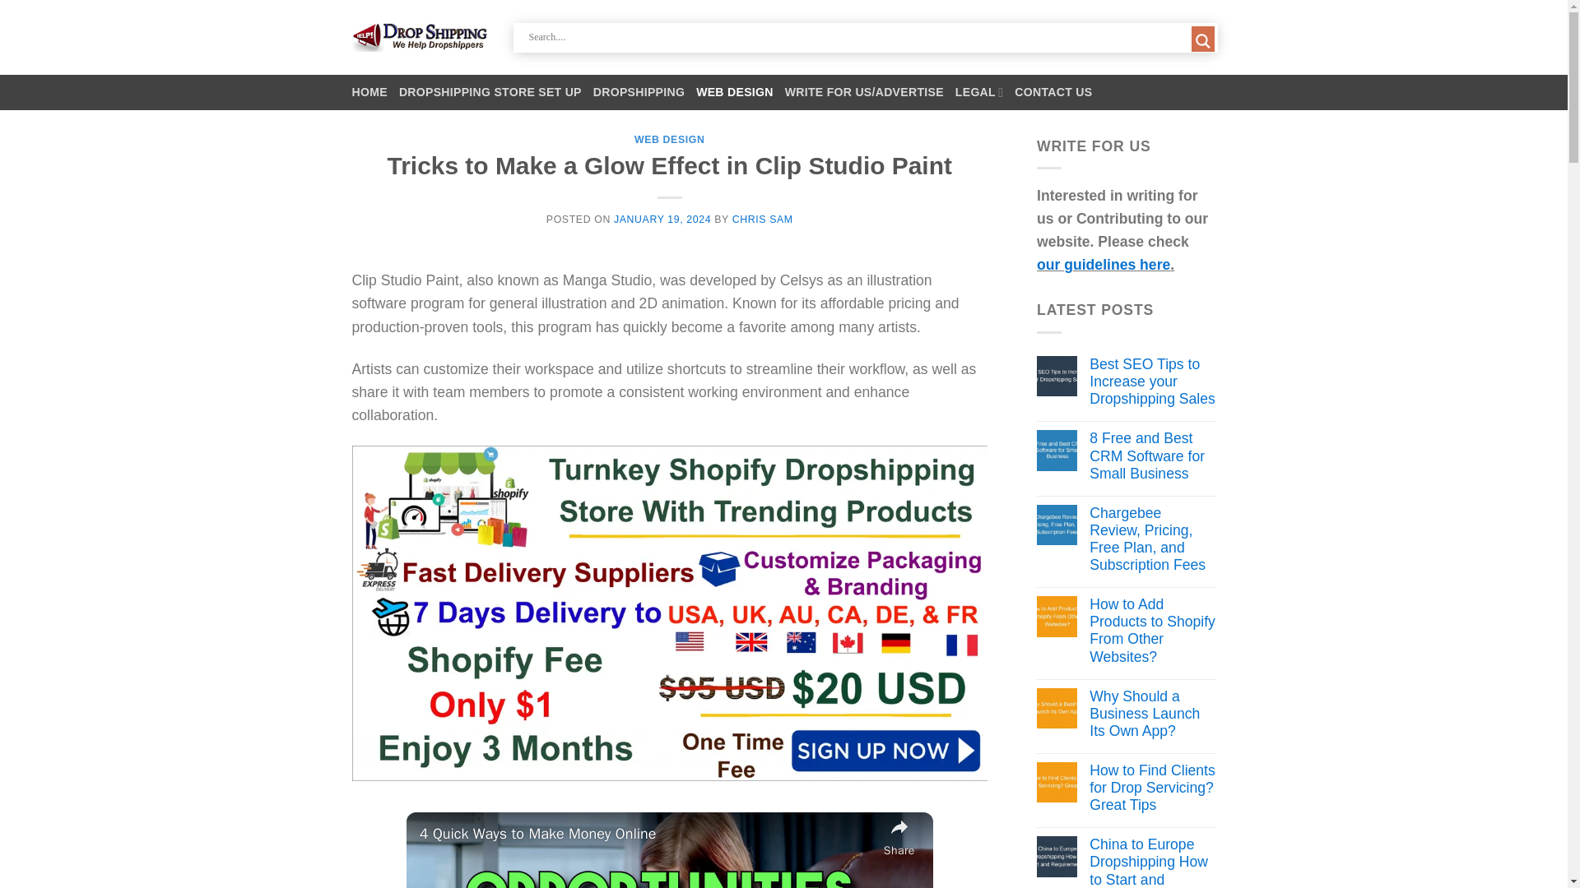 The image size is (1580, 888). What do you see at coordinates (1053, 92) in the screenshot?
I see `CONTACT US` at bounding box center [1053, 92].